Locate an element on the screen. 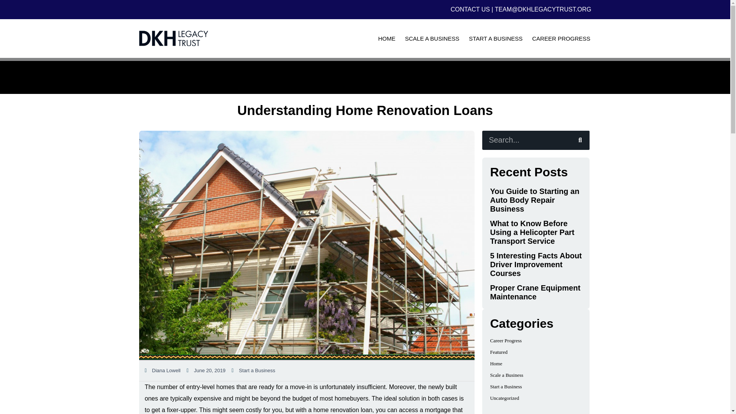 The width and height of the screenshot is (736, 414). Diana Lowell is located at coordinates (163, 370).